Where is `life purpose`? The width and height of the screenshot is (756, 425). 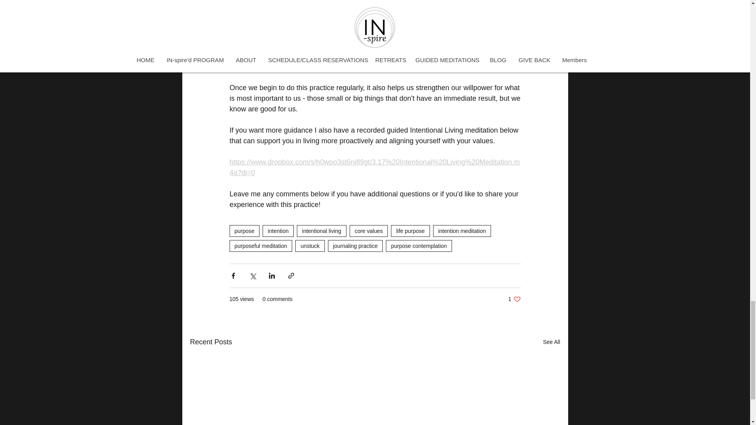
life purpose is located at coordinates (410, 231).